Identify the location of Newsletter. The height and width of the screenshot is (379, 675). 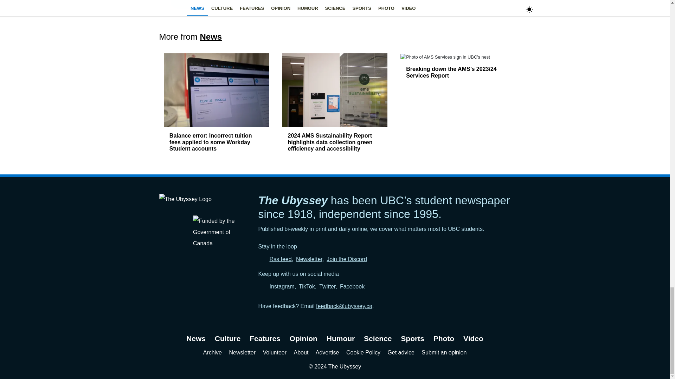
(309, 259).